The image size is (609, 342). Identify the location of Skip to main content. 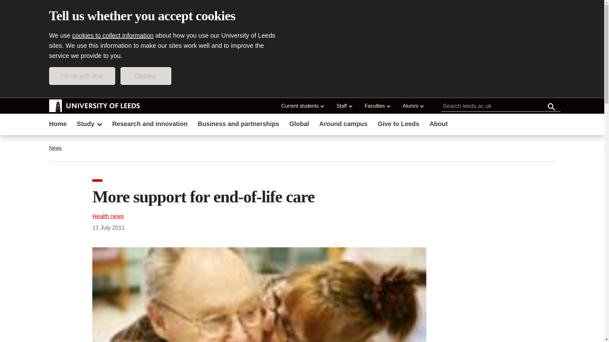
(85, 90).